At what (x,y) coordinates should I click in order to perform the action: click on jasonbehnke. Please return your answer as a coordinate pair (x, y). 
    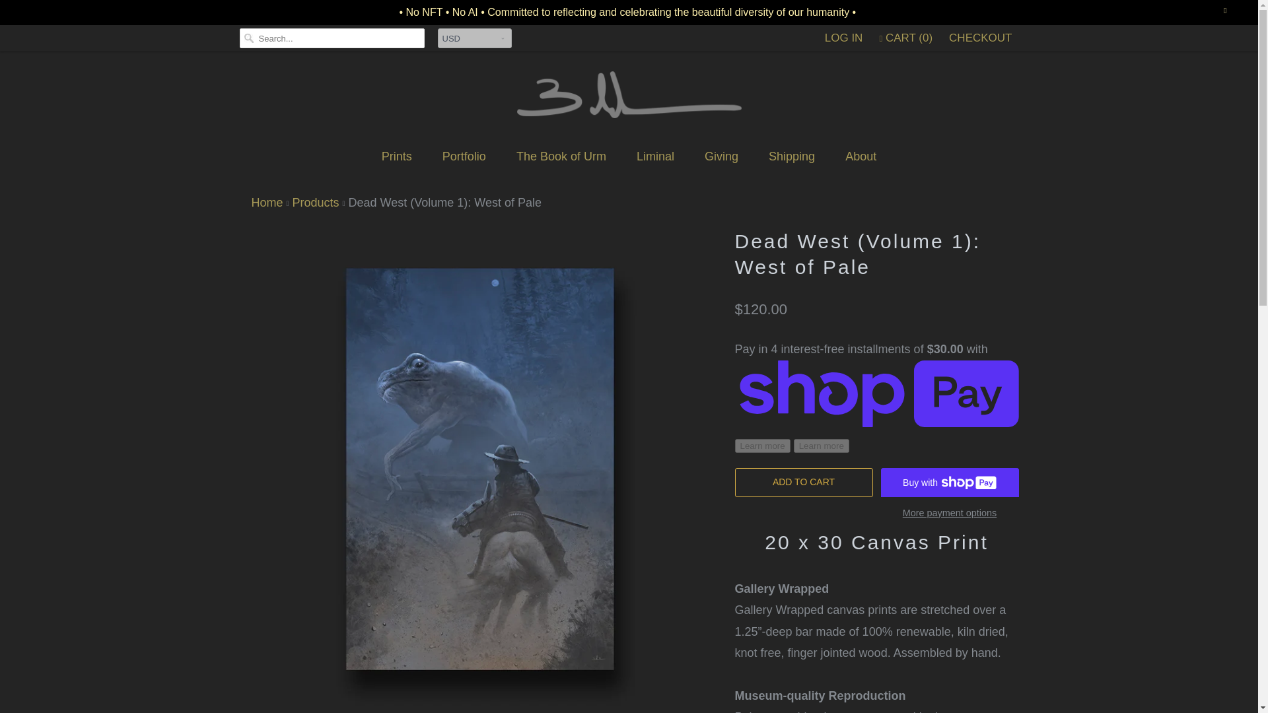
    Looking at the image, I should click on (628, 98).